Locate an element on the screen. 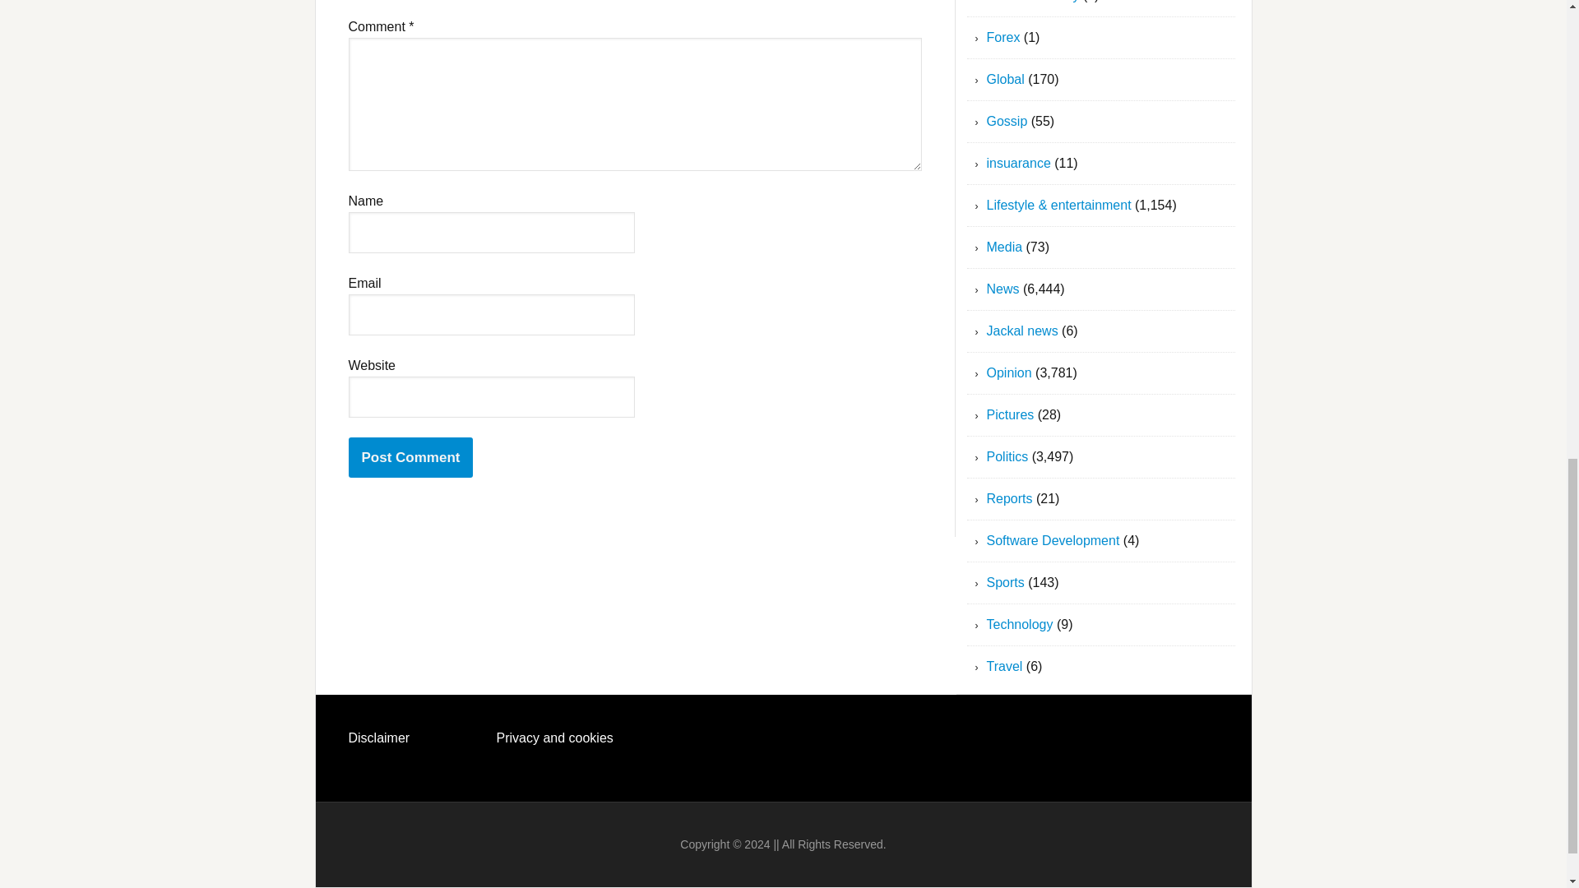 The height and width of the screenshot is (888, 1579). Pictures is located at coordinates (1010, 414).